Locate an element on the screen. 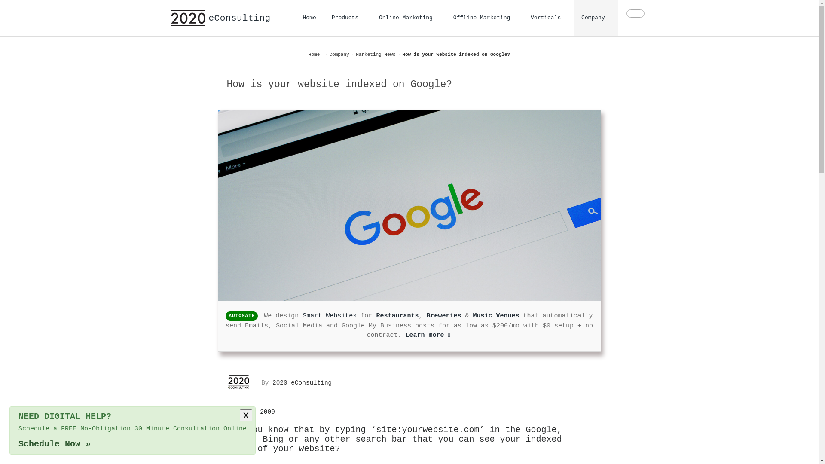 This screenshot has height=464, width=825. Verticals is located at coordinates (548, 18).